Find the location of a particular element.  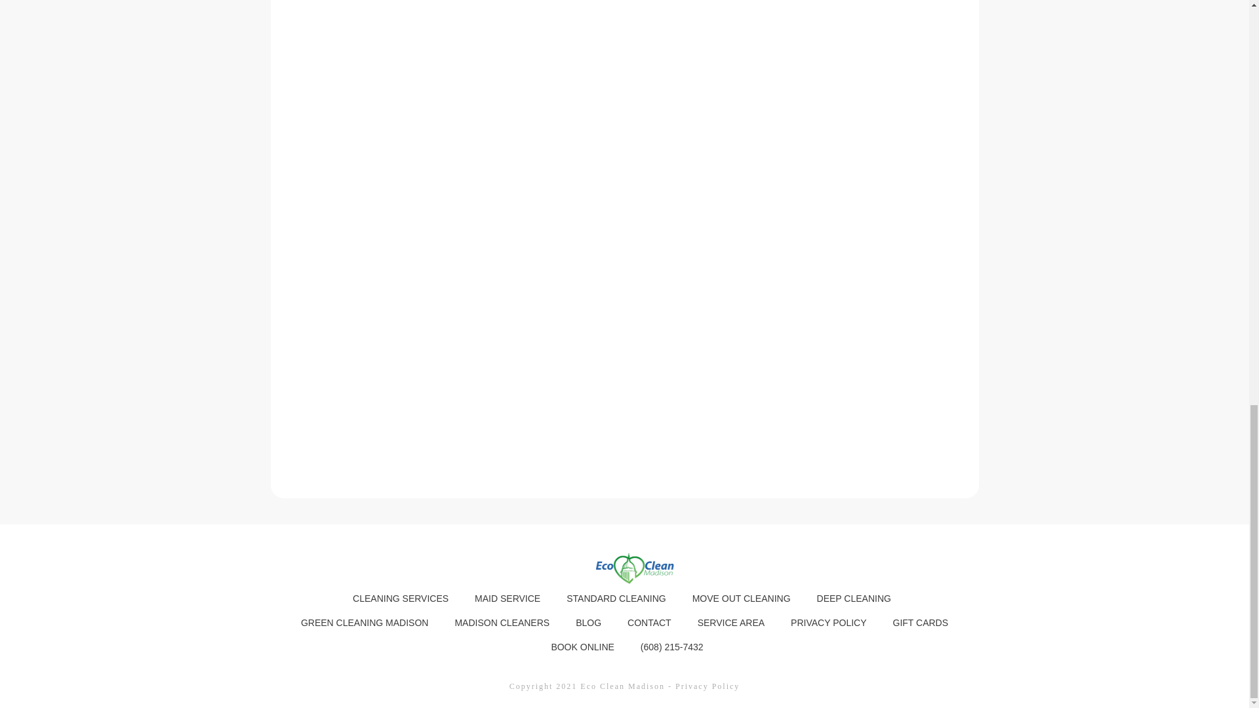

DEEP CLEANING is located at coordinates (854, 599).